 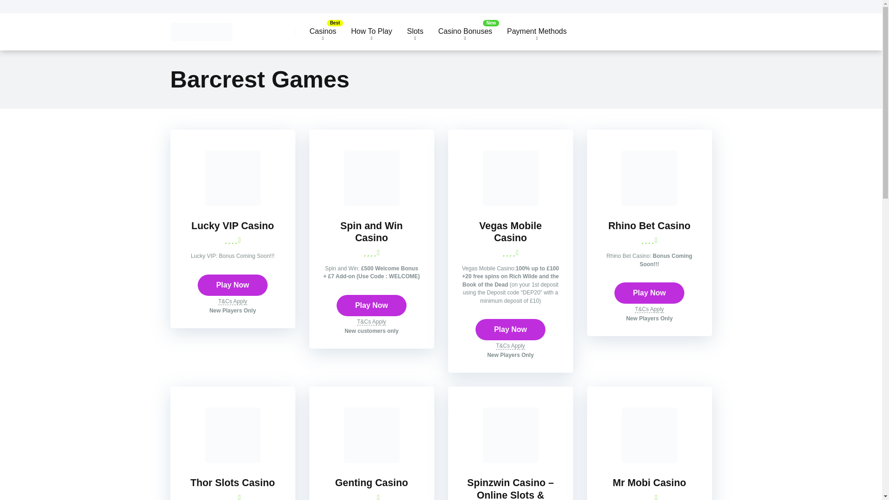 I want to click on Play Now, so click(x=232, y=285).